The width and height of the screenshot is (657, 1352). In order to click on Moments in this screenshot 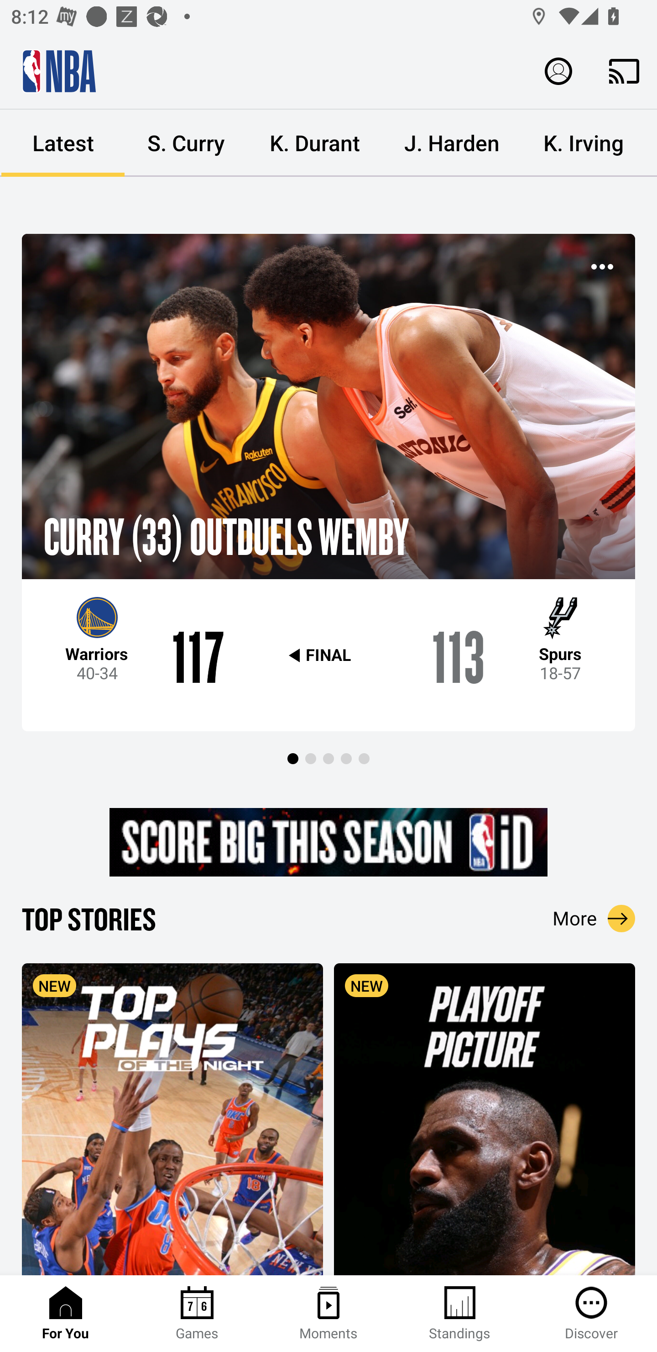, I will do `click(328, 1314)`.